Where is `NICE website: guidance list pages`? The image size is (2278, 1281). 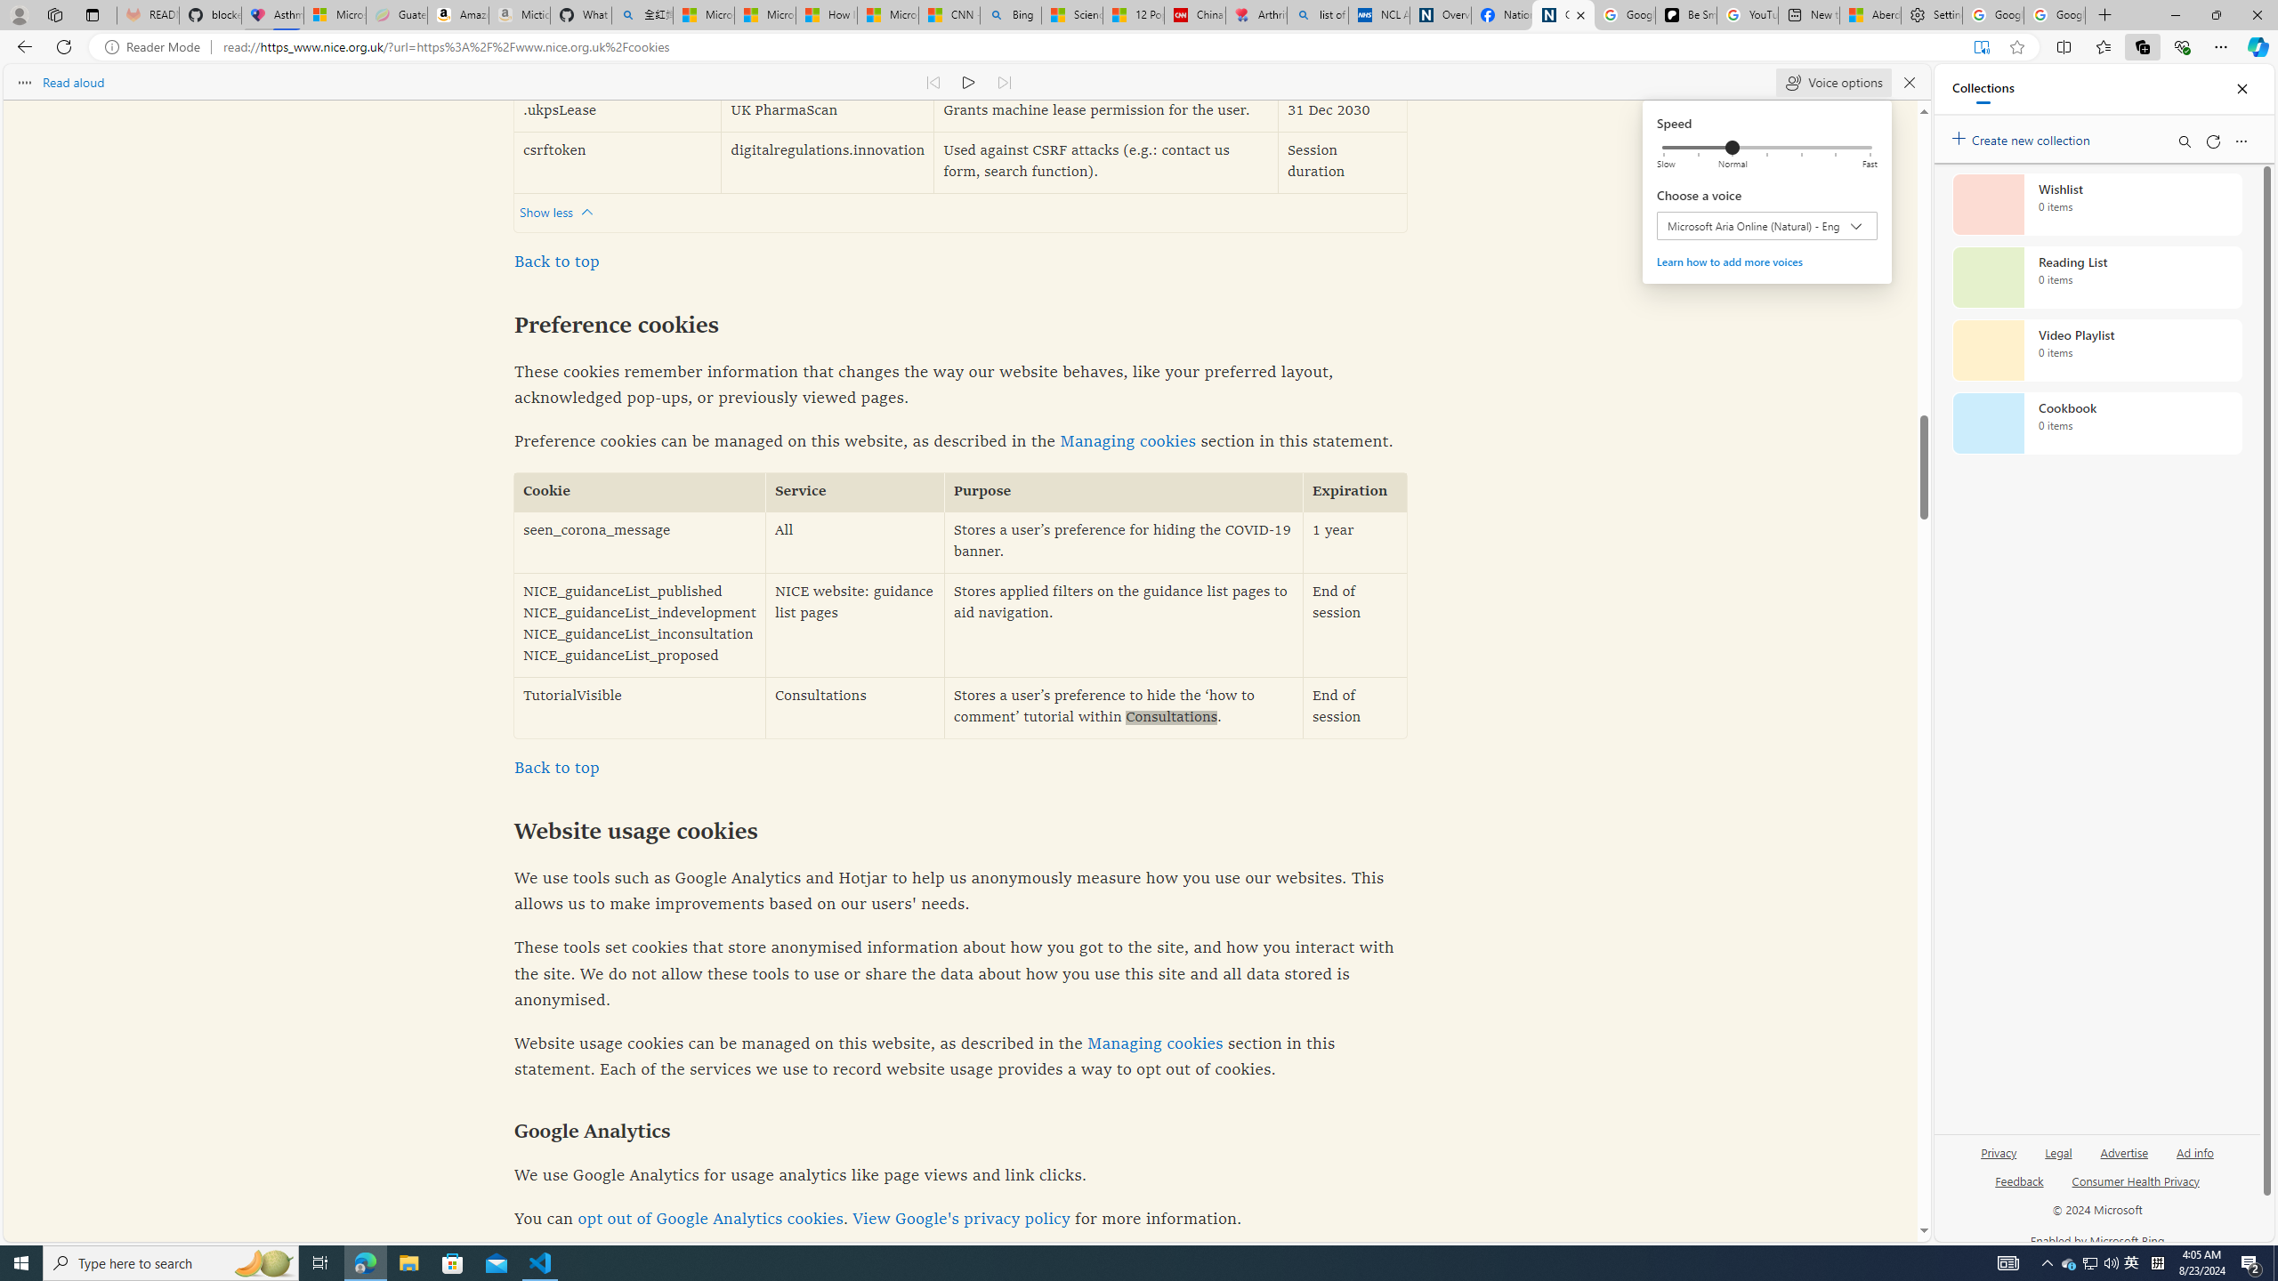 NICE website: guidance list pages is located at coordinates (855, 624).